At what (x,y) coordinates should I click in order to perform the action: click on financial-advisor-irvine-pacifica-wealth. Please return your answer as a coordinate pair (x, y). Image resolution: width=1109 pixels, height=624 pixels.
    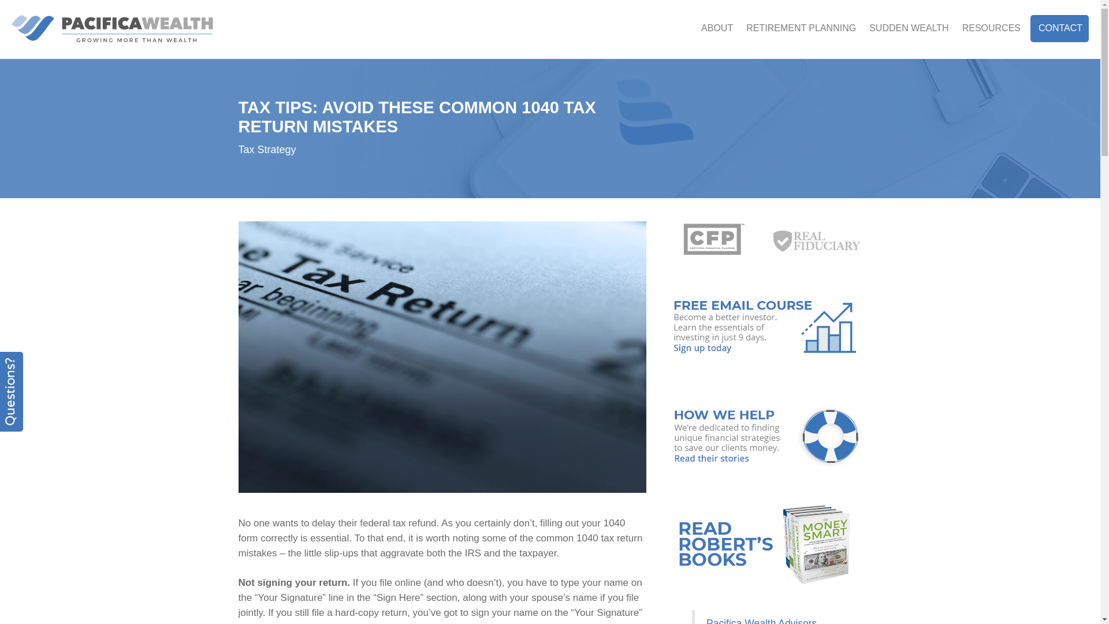
    Looking at the image, I should click on (112, 29).